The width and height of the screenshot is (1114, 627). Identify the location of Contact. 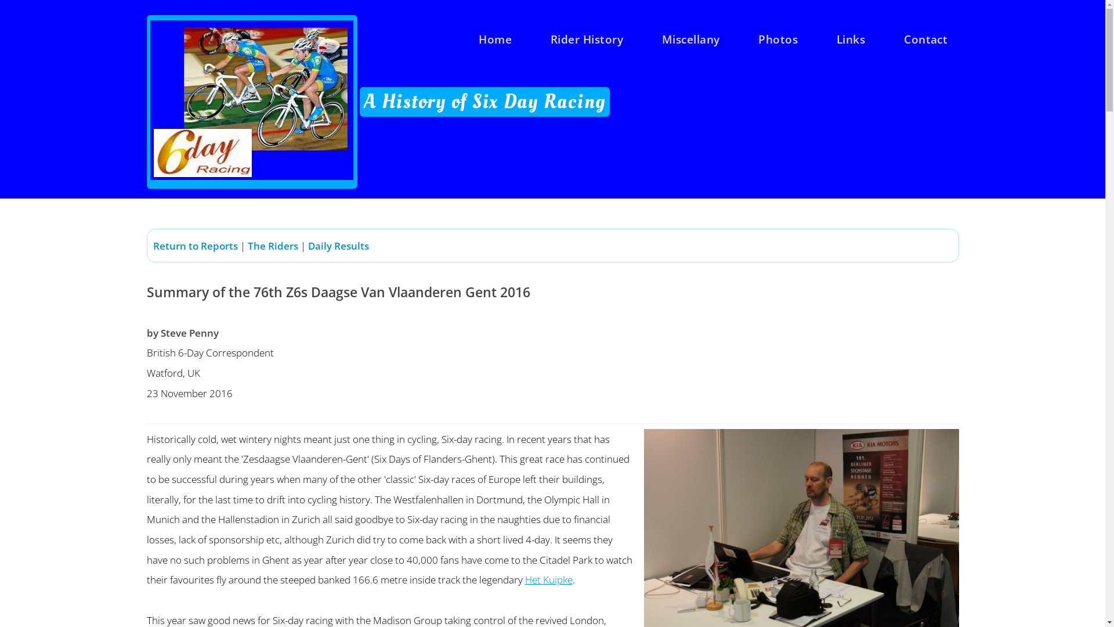
(926, 39).